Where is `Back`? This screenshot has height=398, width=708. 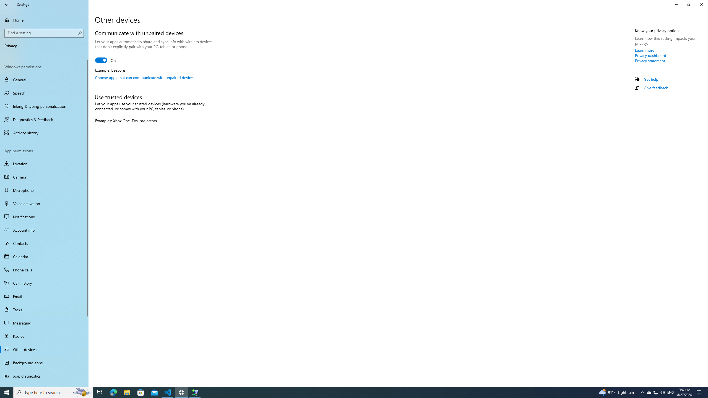
Back is located at coordinates (7, 4).